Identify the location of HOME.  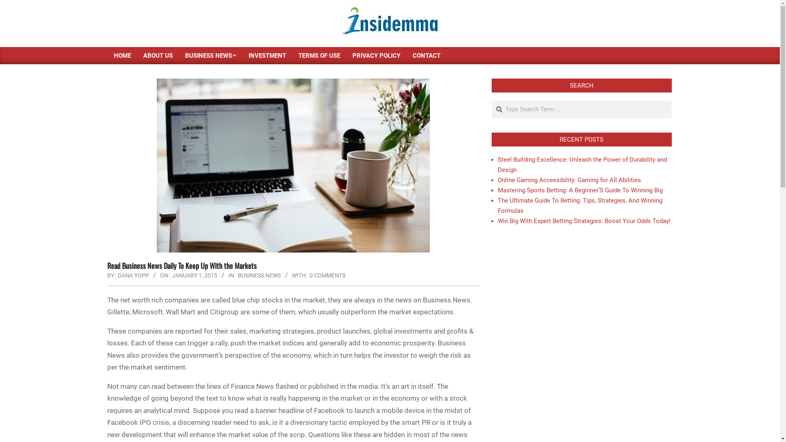
(122, 56).